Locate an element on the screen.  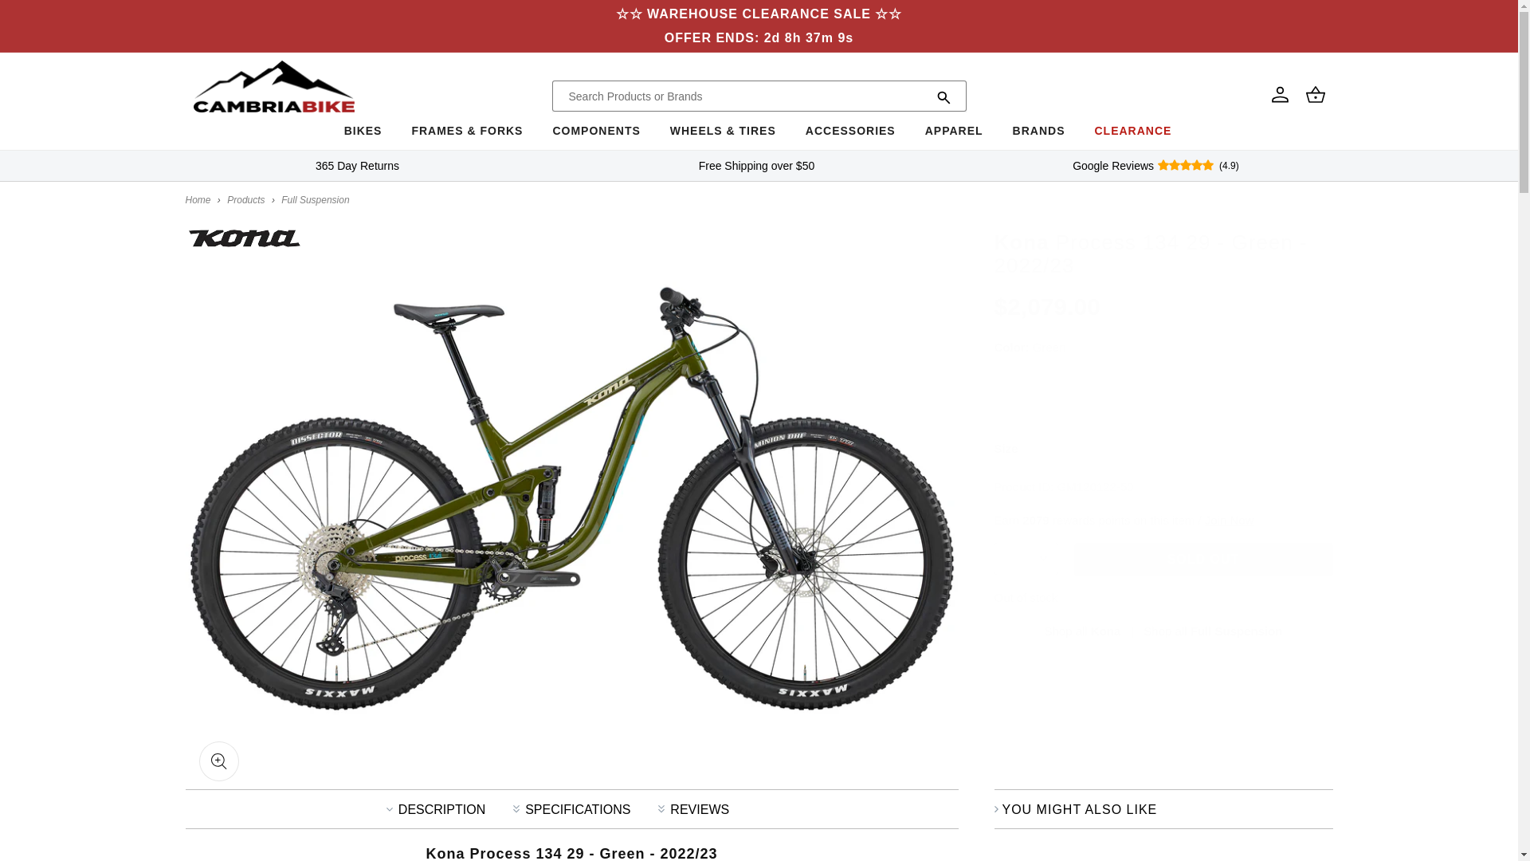
Products is located at coordinates (245, 200).